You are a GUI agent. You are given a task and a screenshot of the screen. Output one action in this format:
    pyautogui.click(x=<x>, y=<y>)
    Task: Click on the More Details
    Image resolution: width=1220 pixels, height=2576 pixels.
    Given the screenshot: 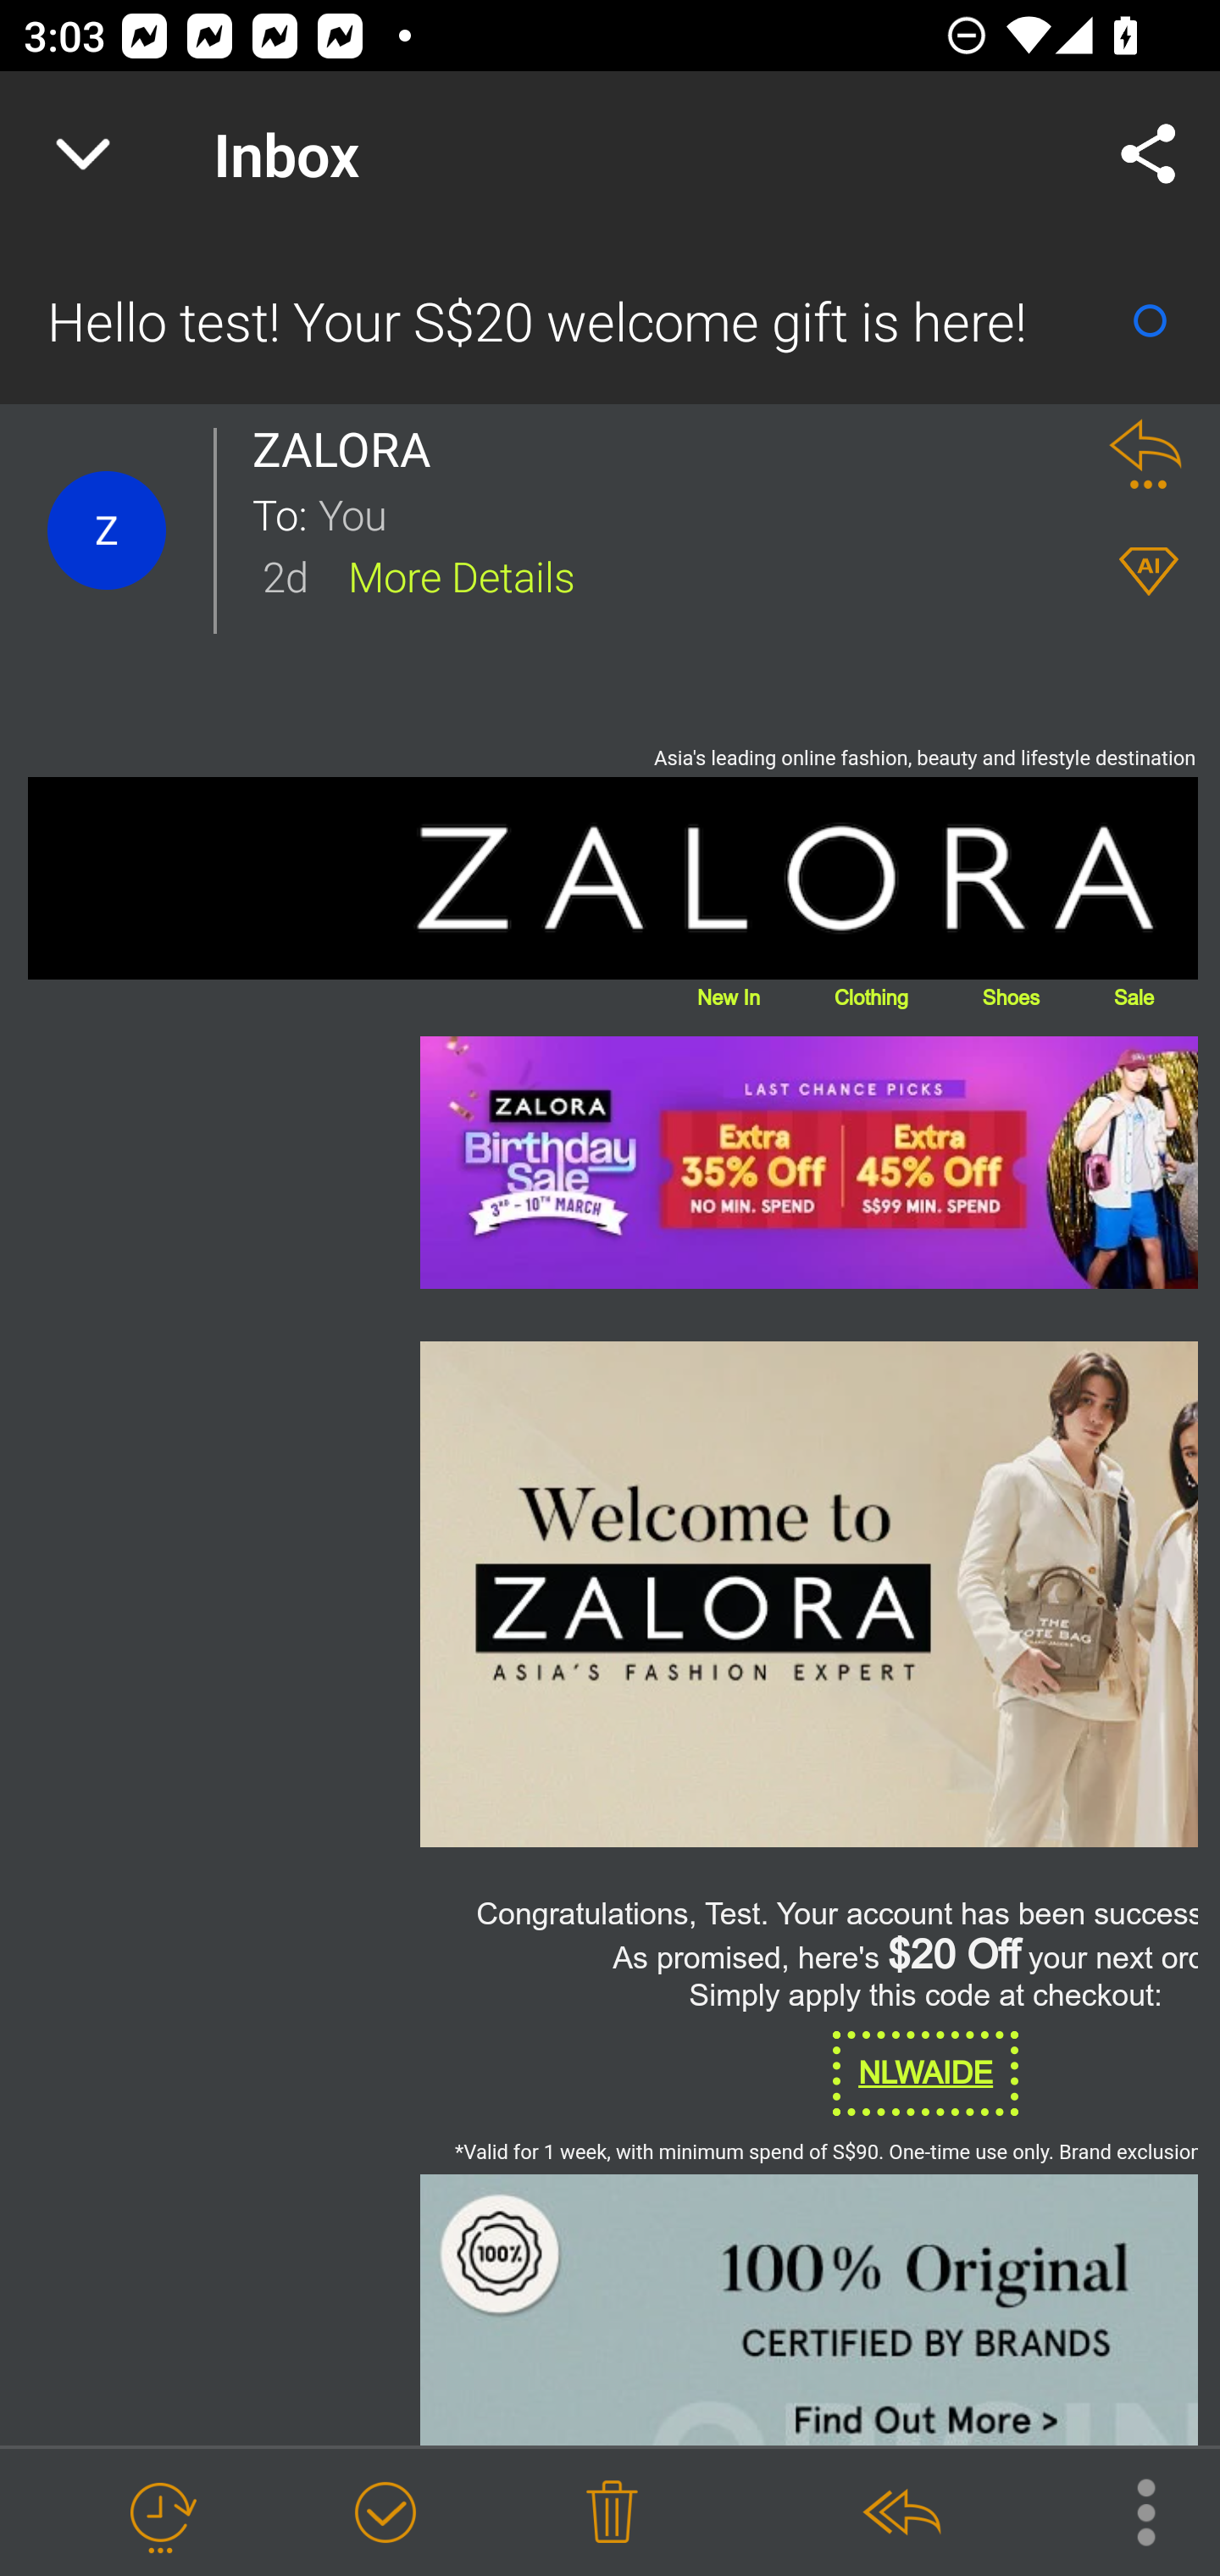 What is the action you would take?
    pyautogui.click(x=461, y=575)
    